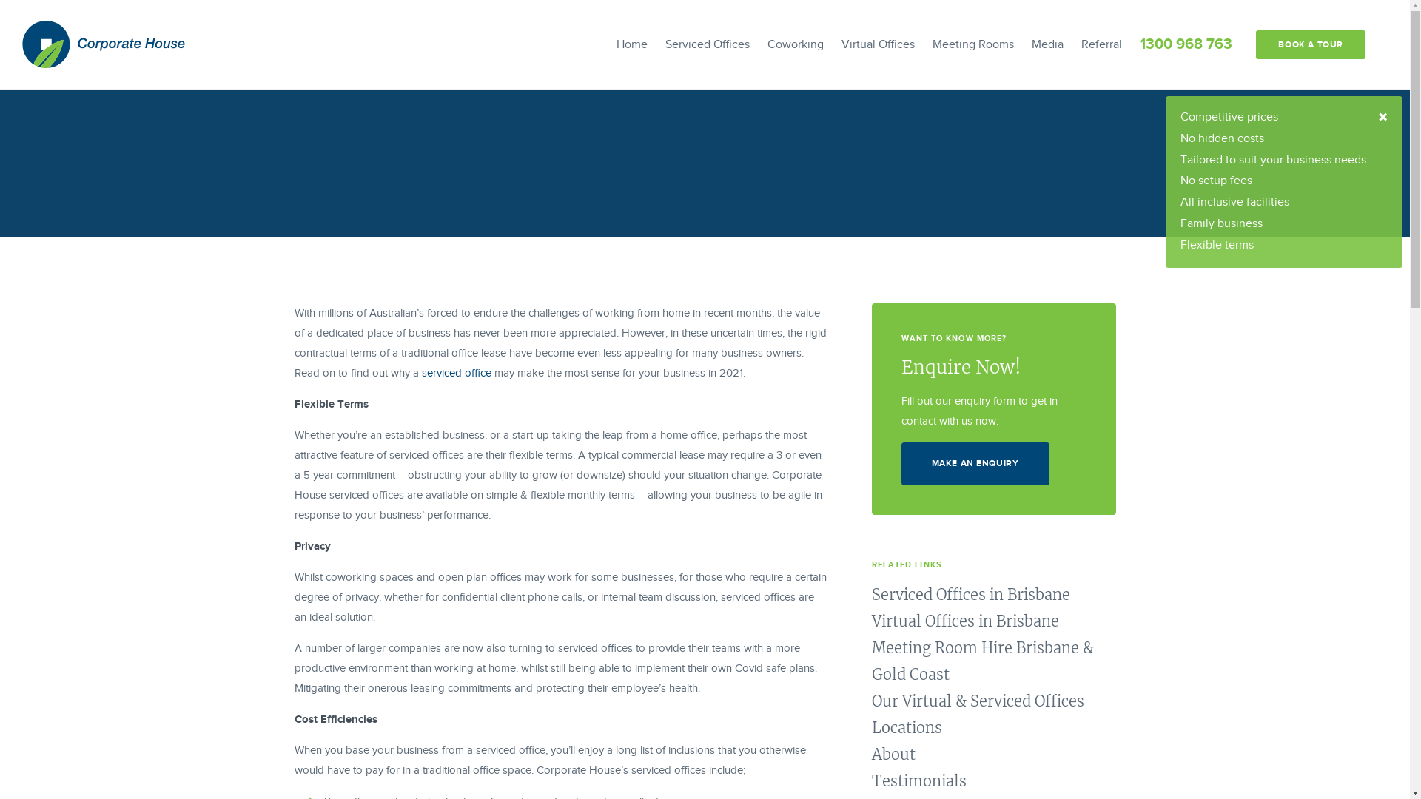 The width and height of the screenshot is (1421, 799). I want to click on Media, so click(1048, 44).